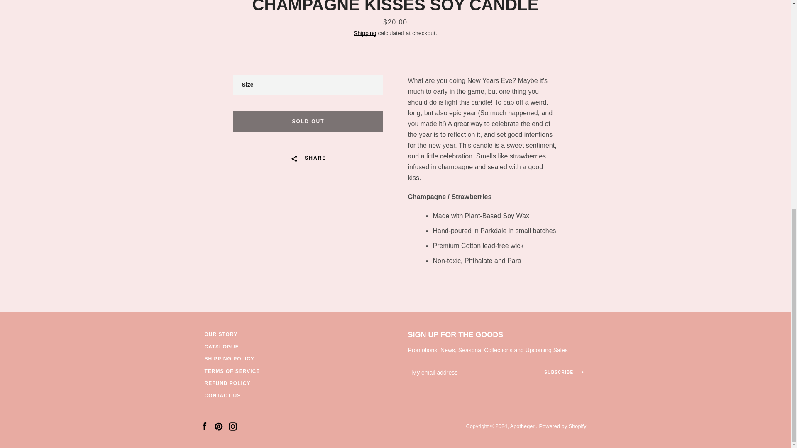 This screenshot has width=797, height=448. I want to click on Shipping, so click(365, 33).